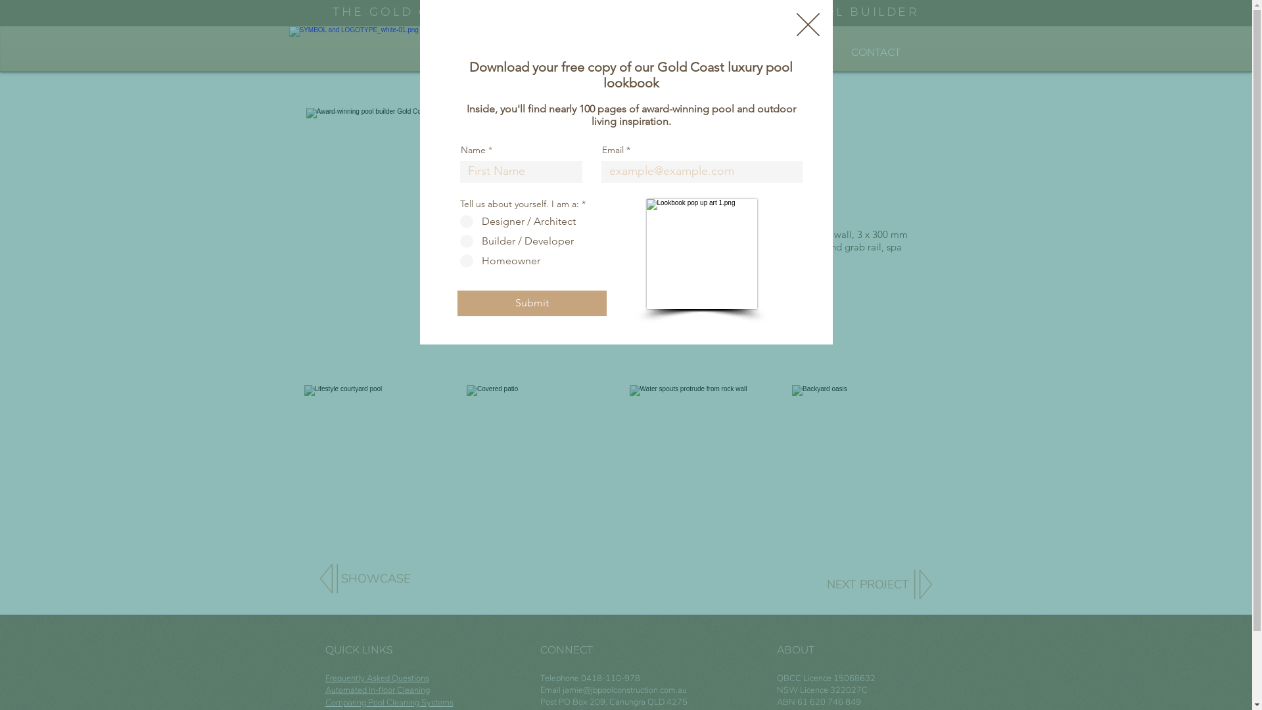 The width and height of the screenshot is (1262, 710). I want to click on Frequently Asked Questions, so click(376, 678).